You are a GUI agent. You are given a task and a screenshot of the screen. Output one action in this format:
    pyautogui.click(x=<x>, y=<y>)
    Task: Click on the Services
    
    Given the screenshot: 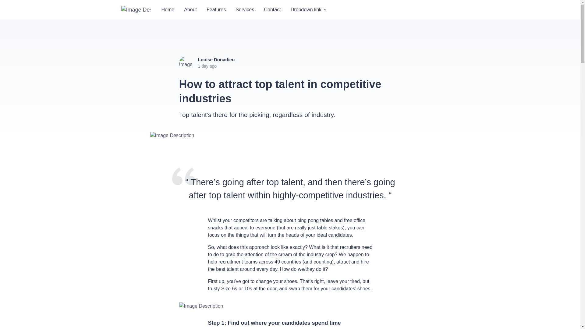 What is the action you would take?
    pyautogui.click(x=245, y=9)
    